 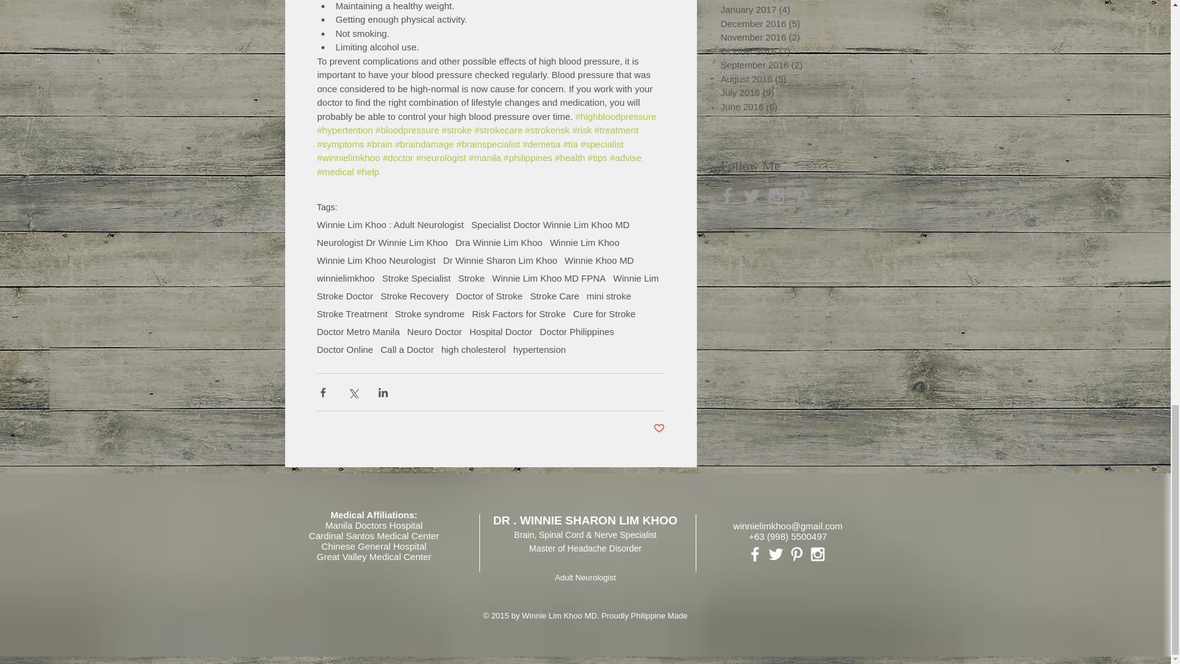 What do you see at coordinates (584, 242) in the screenshot?
I see `Winnie Lim Khoo` at bounding box center [584, 242].